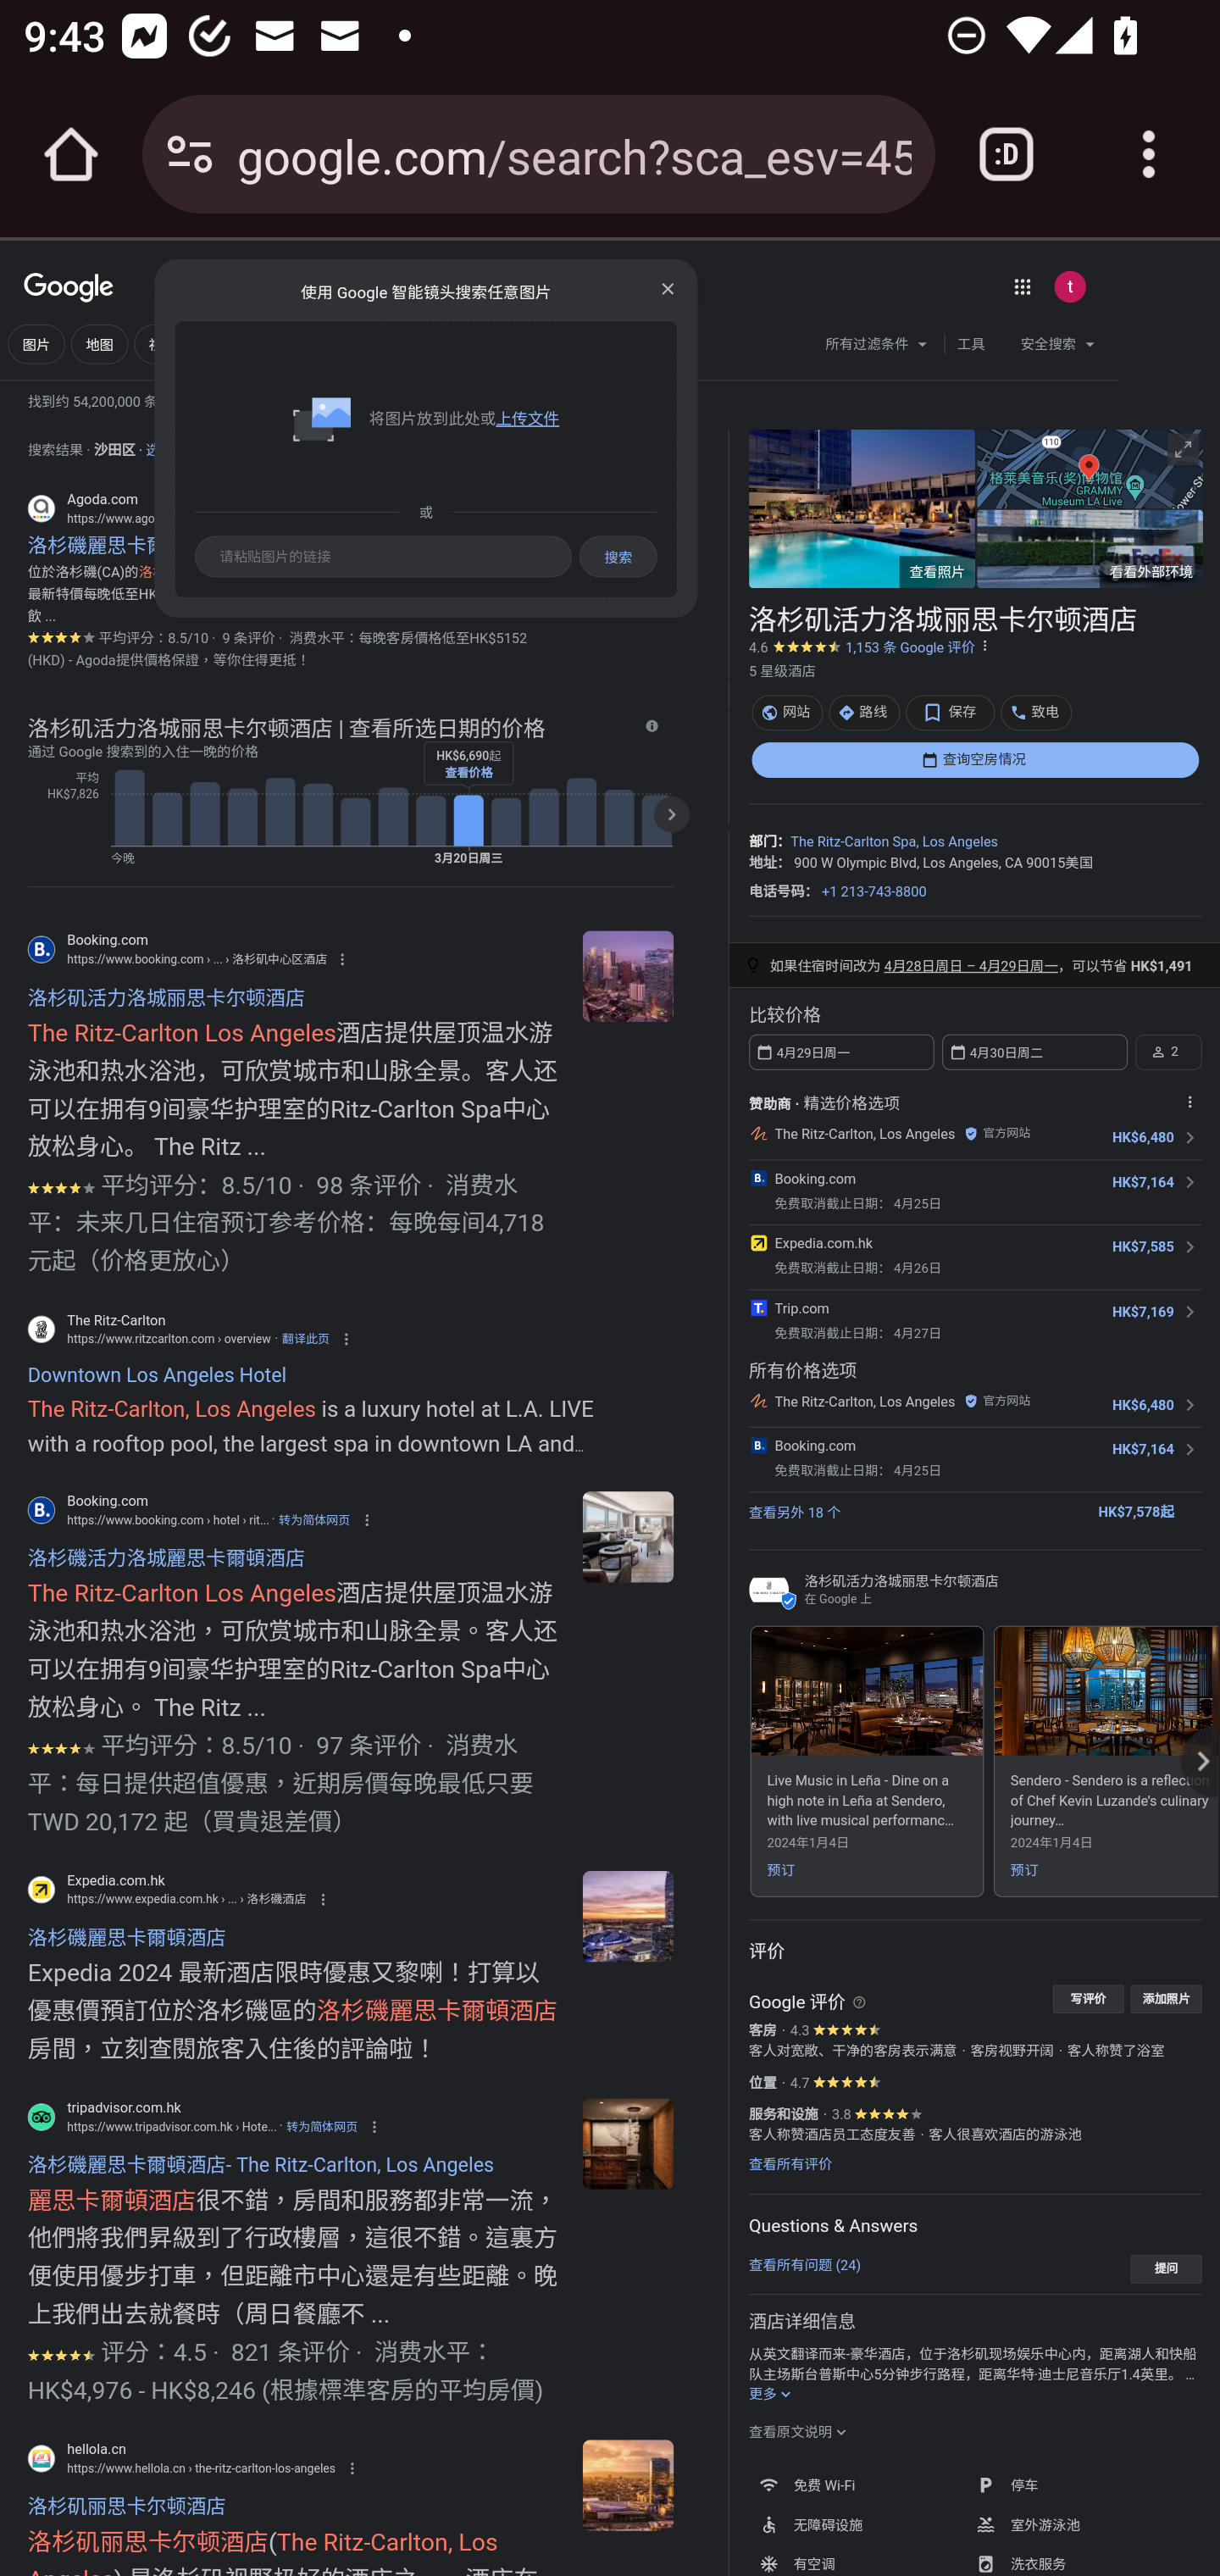  I want to click on 查看另外 18 个 HK$7,578起, so click(974, 1510).